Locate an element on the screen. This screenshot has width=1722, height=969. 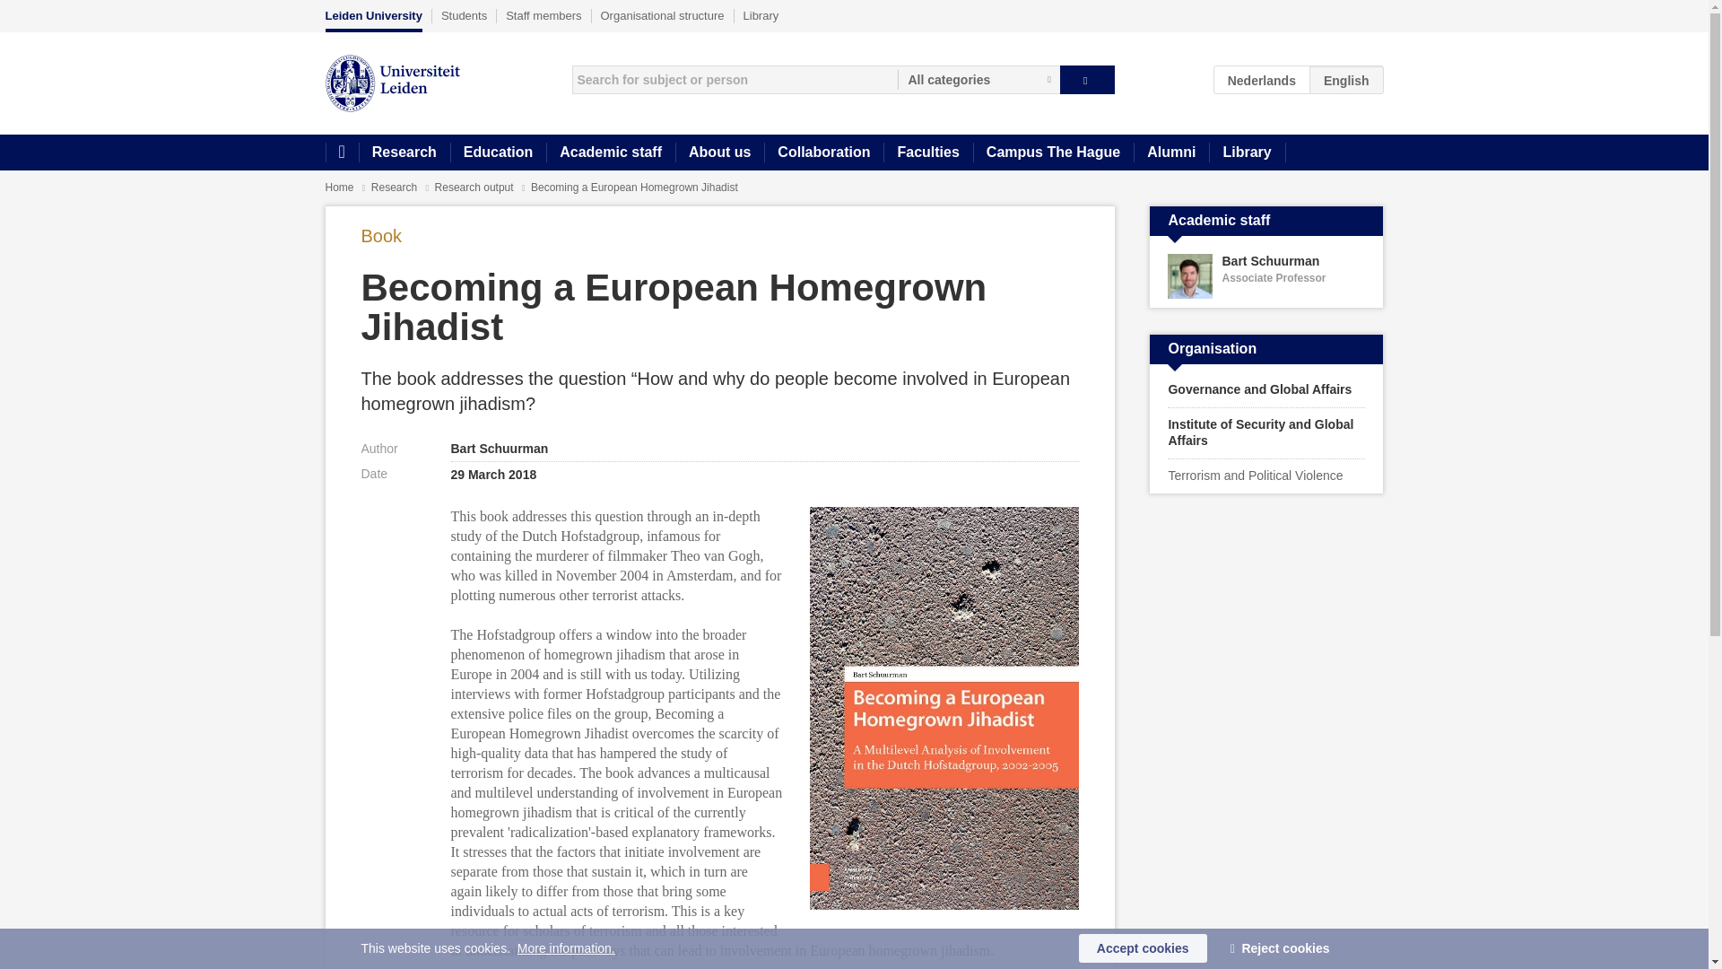
Education is located at coordinates (497, 153).